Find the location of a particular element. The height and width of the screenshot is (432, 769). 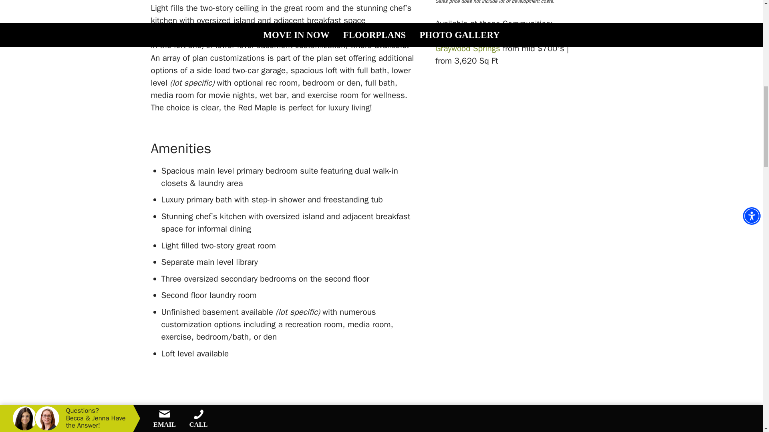

EMAIL is located at coordinates (165, 10).